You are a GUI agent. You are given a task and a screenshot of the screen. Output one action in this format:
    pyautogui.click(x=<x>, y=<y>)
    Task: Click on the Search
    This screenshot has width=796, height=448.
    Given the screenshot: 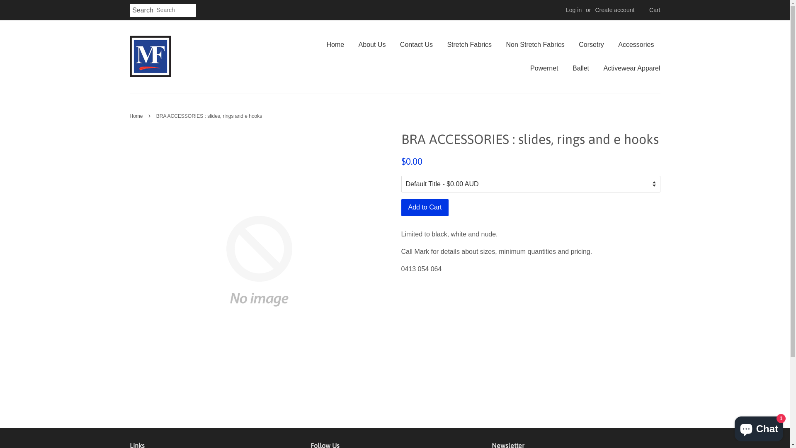 What is the action you would take?
    pyautogui.click(x=143, y=11)
    